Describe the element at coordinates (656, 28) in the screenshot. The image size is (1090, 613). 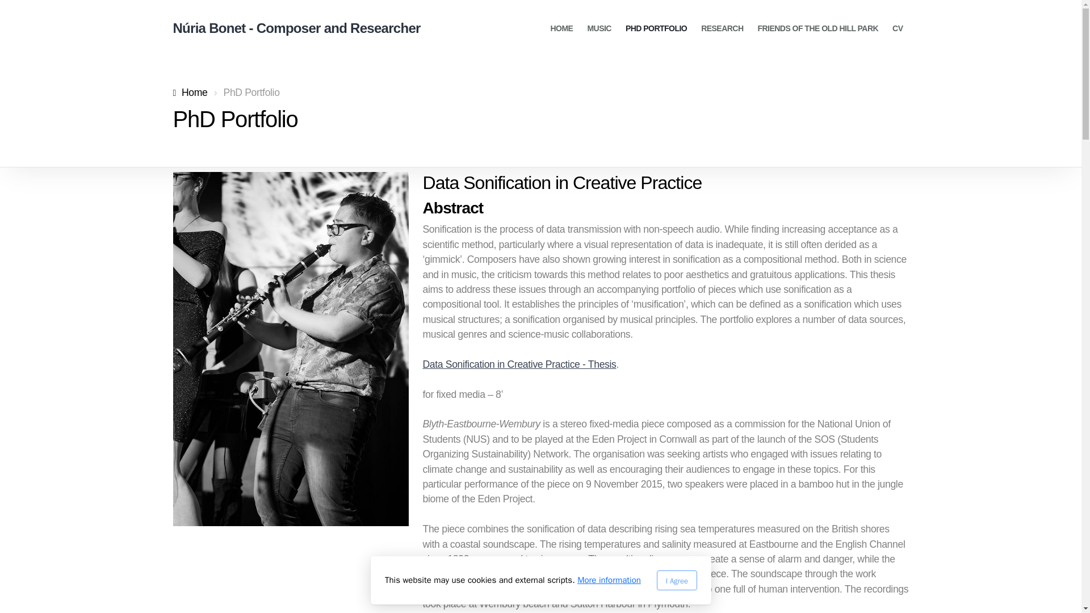
I see `PHD PORTFOLIO` at that location.